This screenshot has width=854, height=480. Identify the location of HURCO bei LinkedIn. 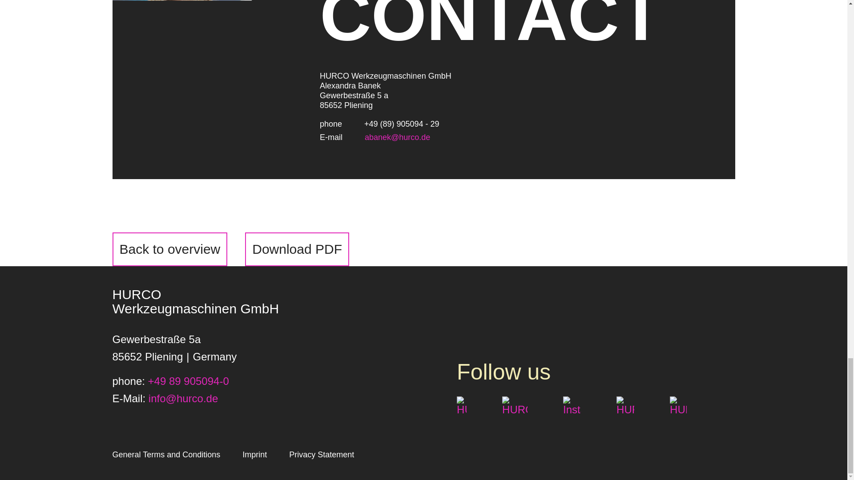
(625, 405).